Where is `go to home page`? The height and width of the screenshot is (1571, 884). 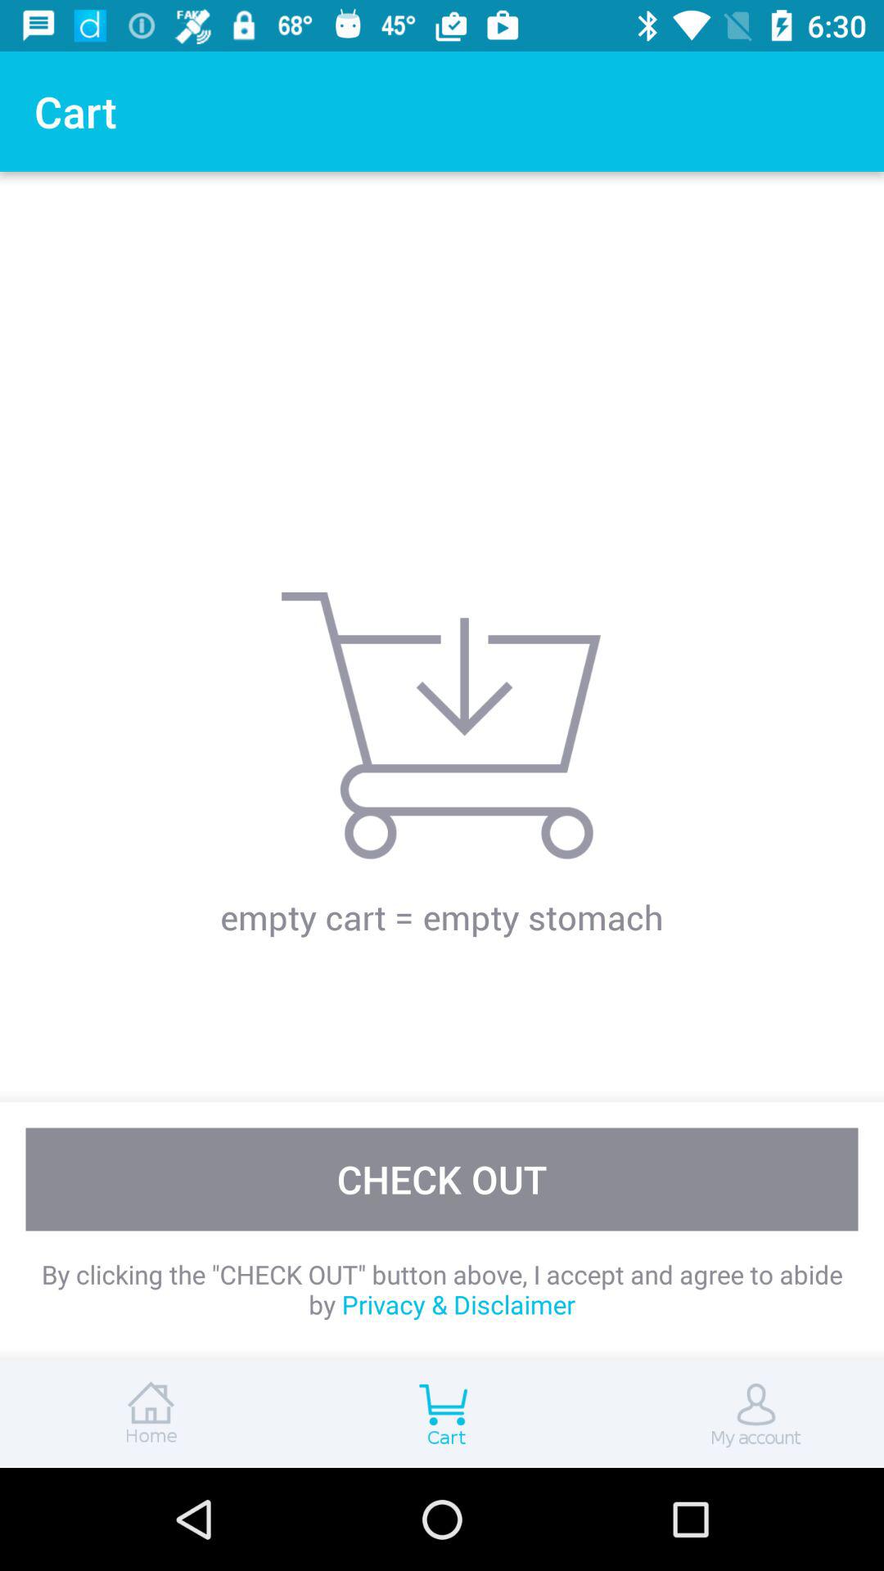 go to home page is located at coordinates (147, 1414).